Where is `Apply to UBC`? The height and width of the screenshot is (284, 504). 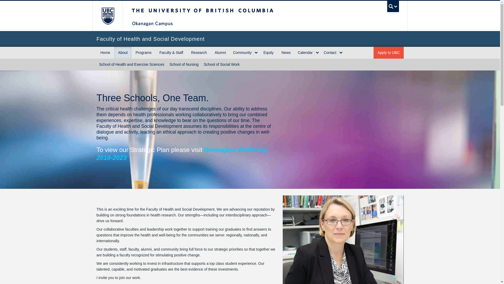 Apply to UBC is located at coordinates (388, 53).